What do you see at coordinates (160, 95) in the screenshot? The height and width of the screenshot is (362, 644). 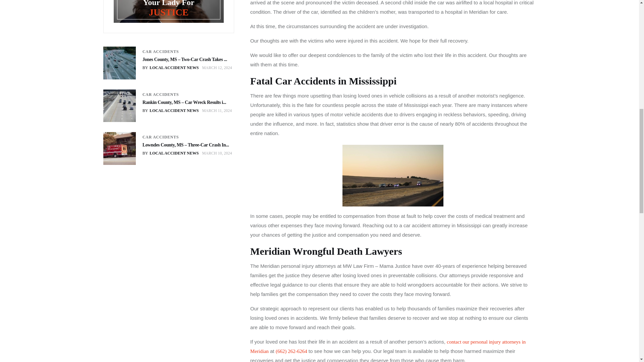 I see `CAR ACCIDENTS` at bounding box center [160, 95].